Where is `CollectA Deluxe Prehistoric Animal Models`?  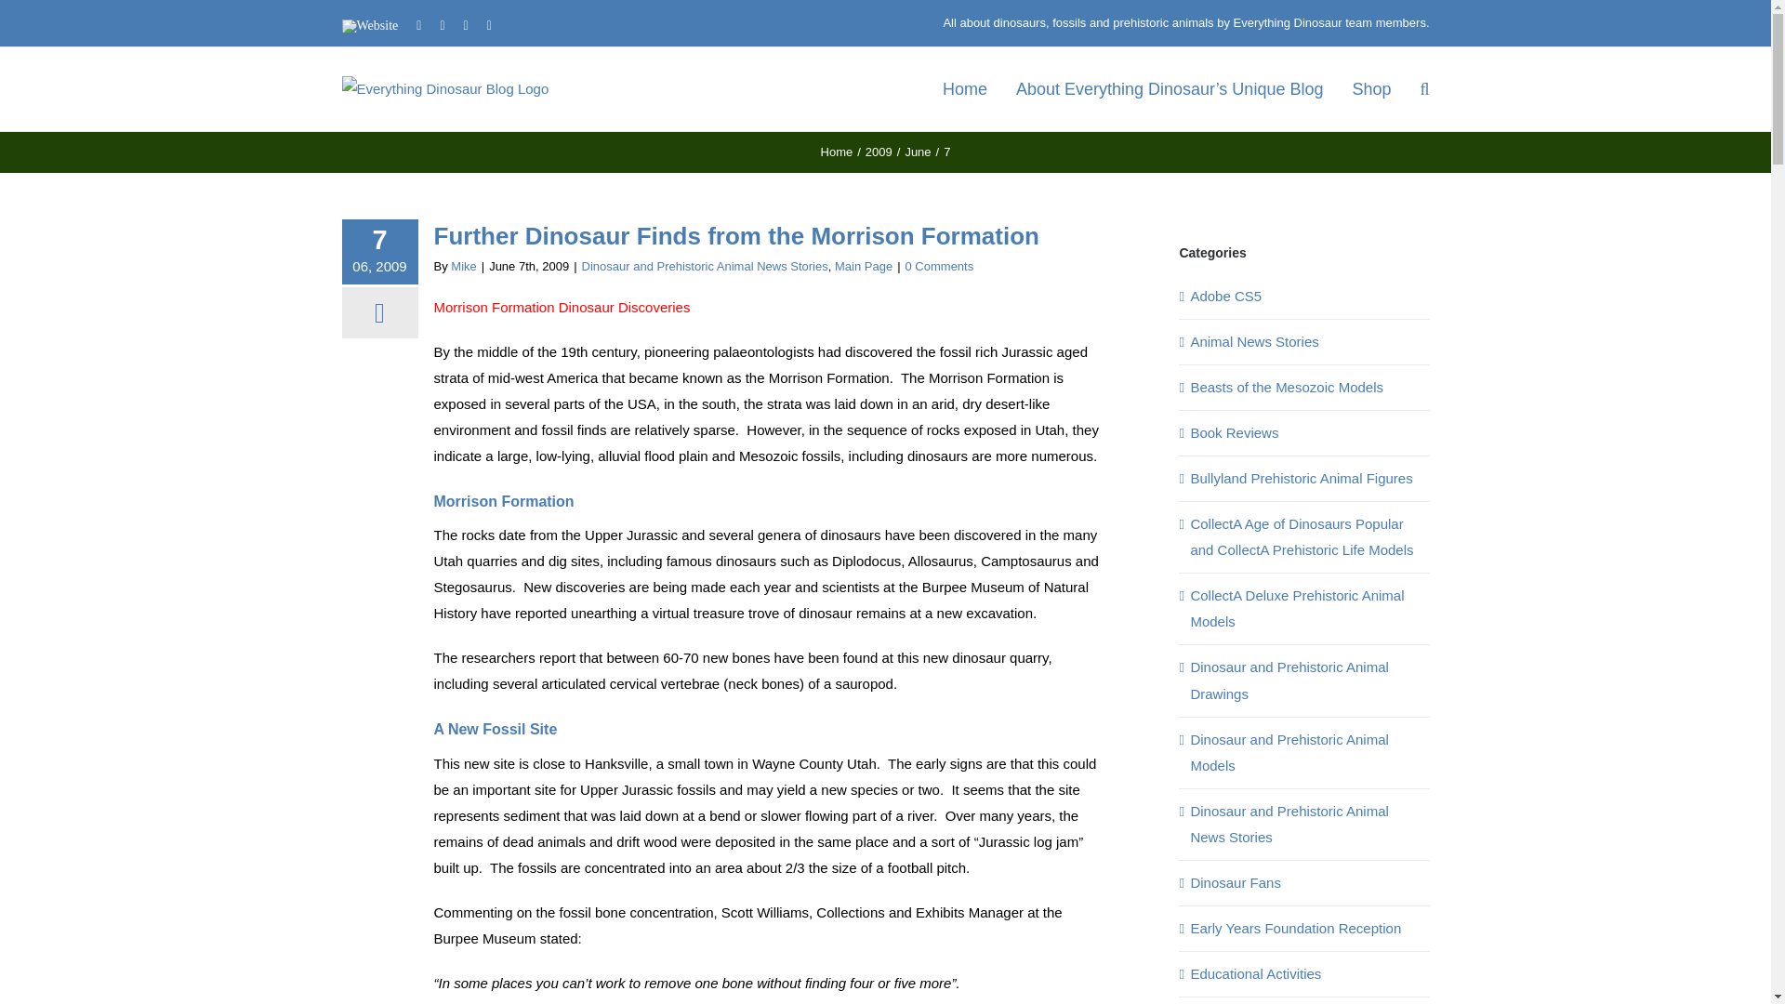
CollectA Deluxe Prehistoric Animal Models is located at coordinates (1304, 608).